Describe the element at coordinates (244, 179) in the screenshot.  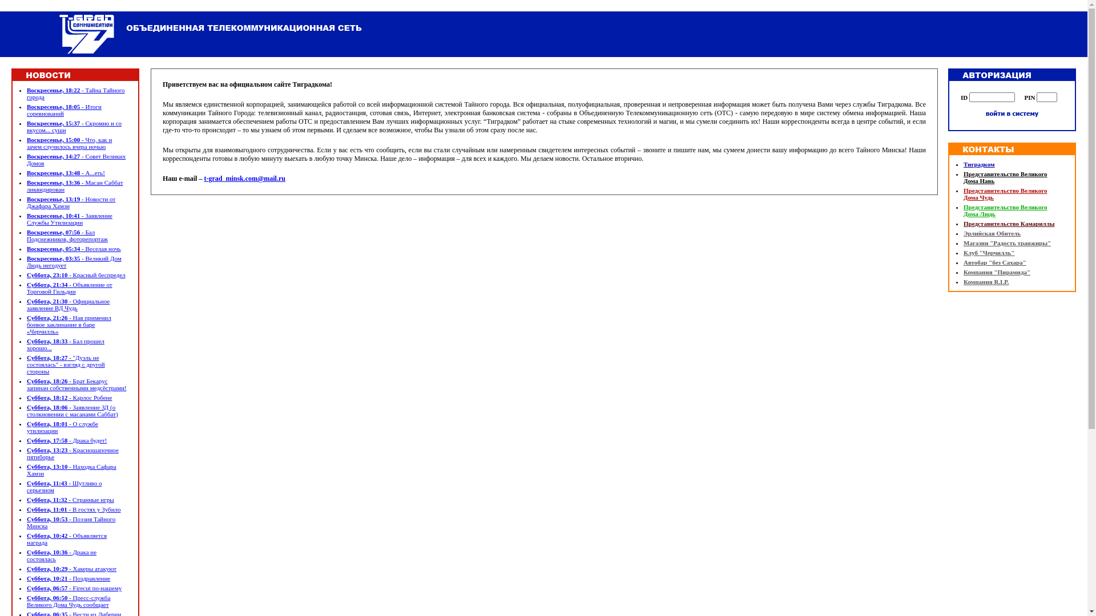
I see `t-grad_minsk.com@mail.ru` at that location.